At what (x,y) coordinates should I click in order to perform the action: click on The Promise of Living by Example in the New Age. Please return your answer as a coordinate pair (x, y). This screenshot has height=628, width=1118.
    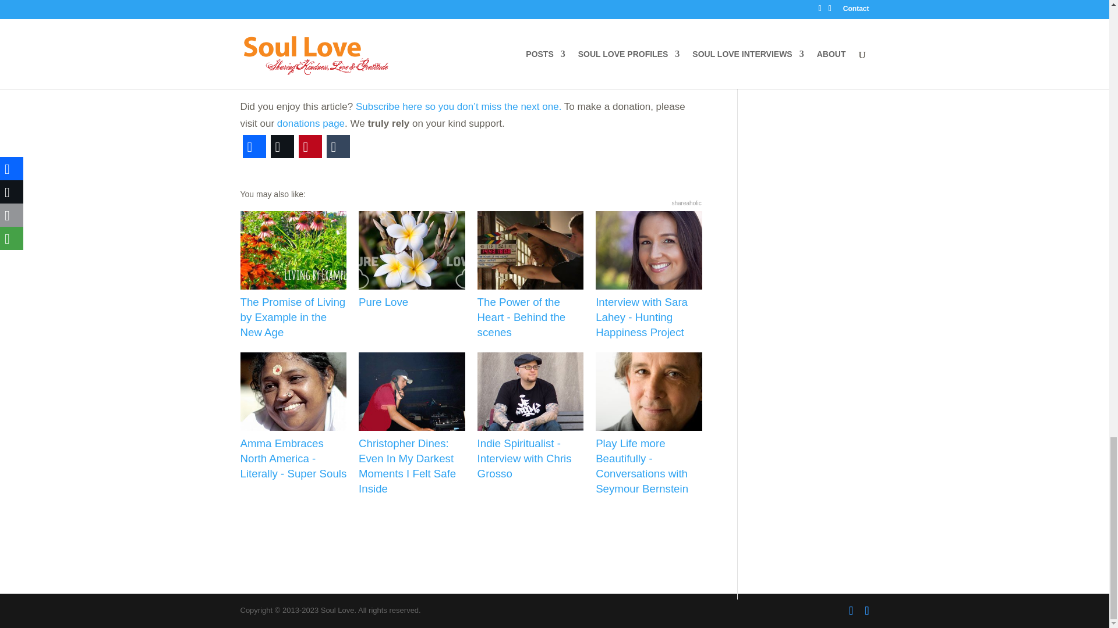
    Looking at the image, I should click on (293, 276).